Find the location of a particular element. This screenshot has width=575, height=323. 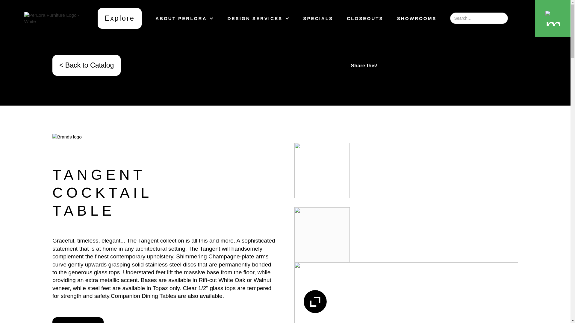

Inquire is located at coordinates (78, 320).